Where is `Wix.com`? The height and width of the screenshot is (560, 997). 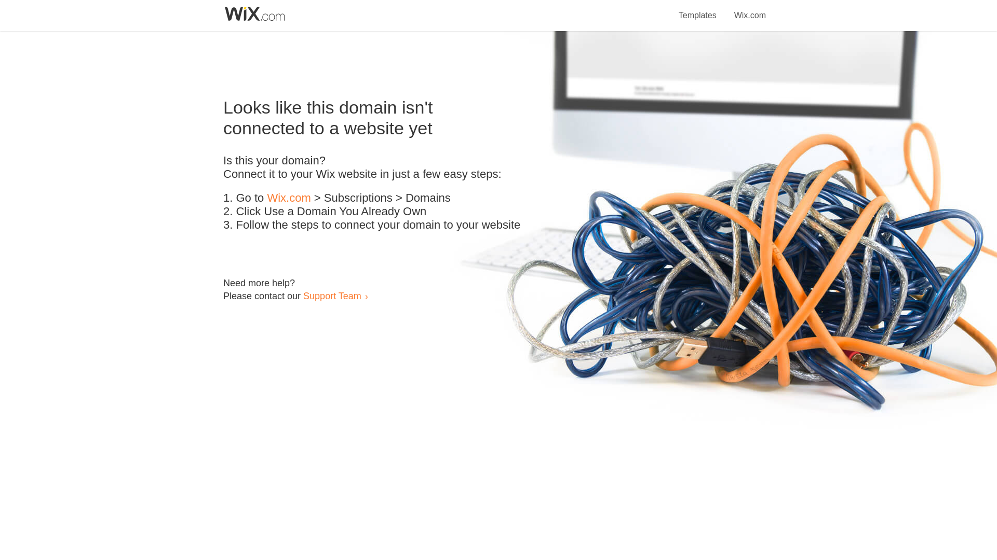
Wix.com is located at coordinates (750, 9).